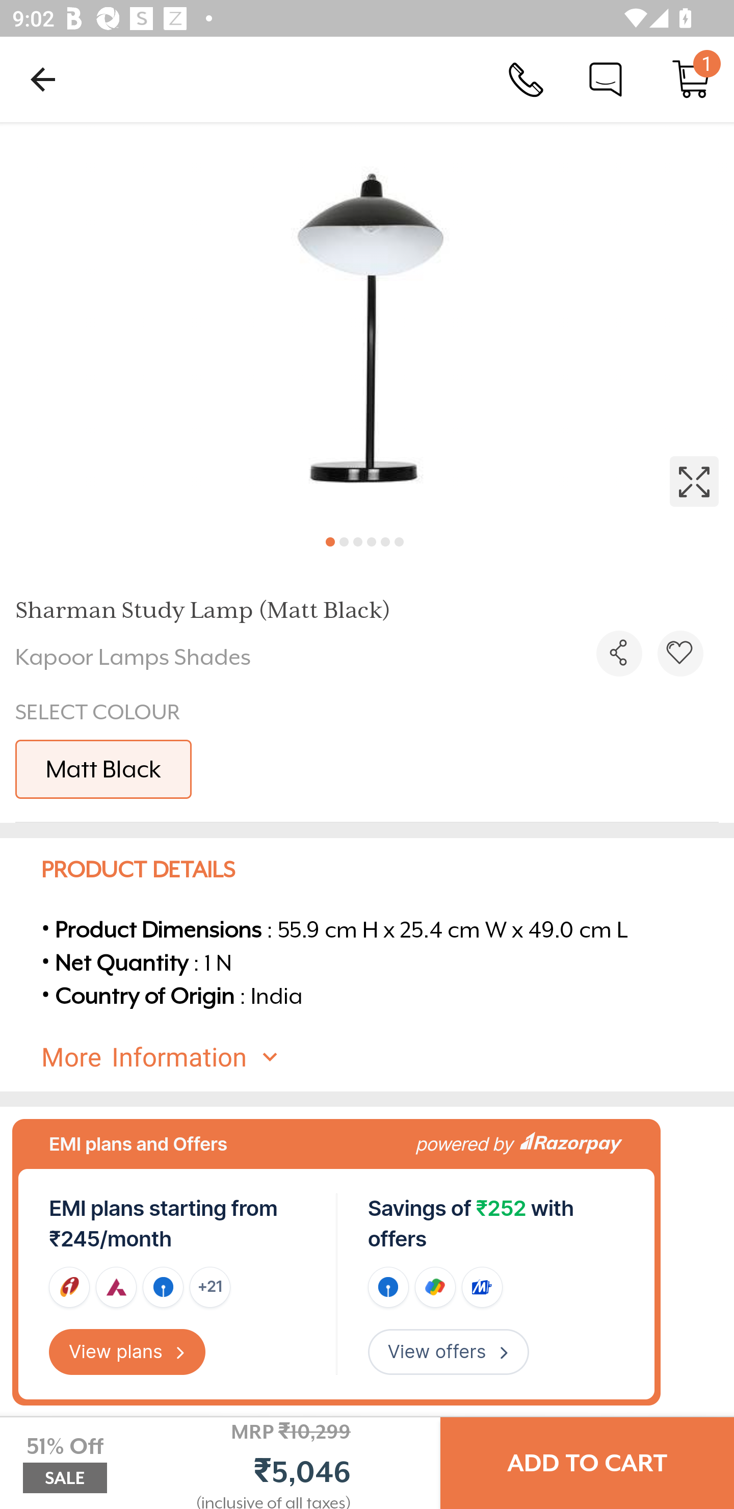 This screenshot has width=734, height=1509. I want to click on Call Us, so click(526, 79).